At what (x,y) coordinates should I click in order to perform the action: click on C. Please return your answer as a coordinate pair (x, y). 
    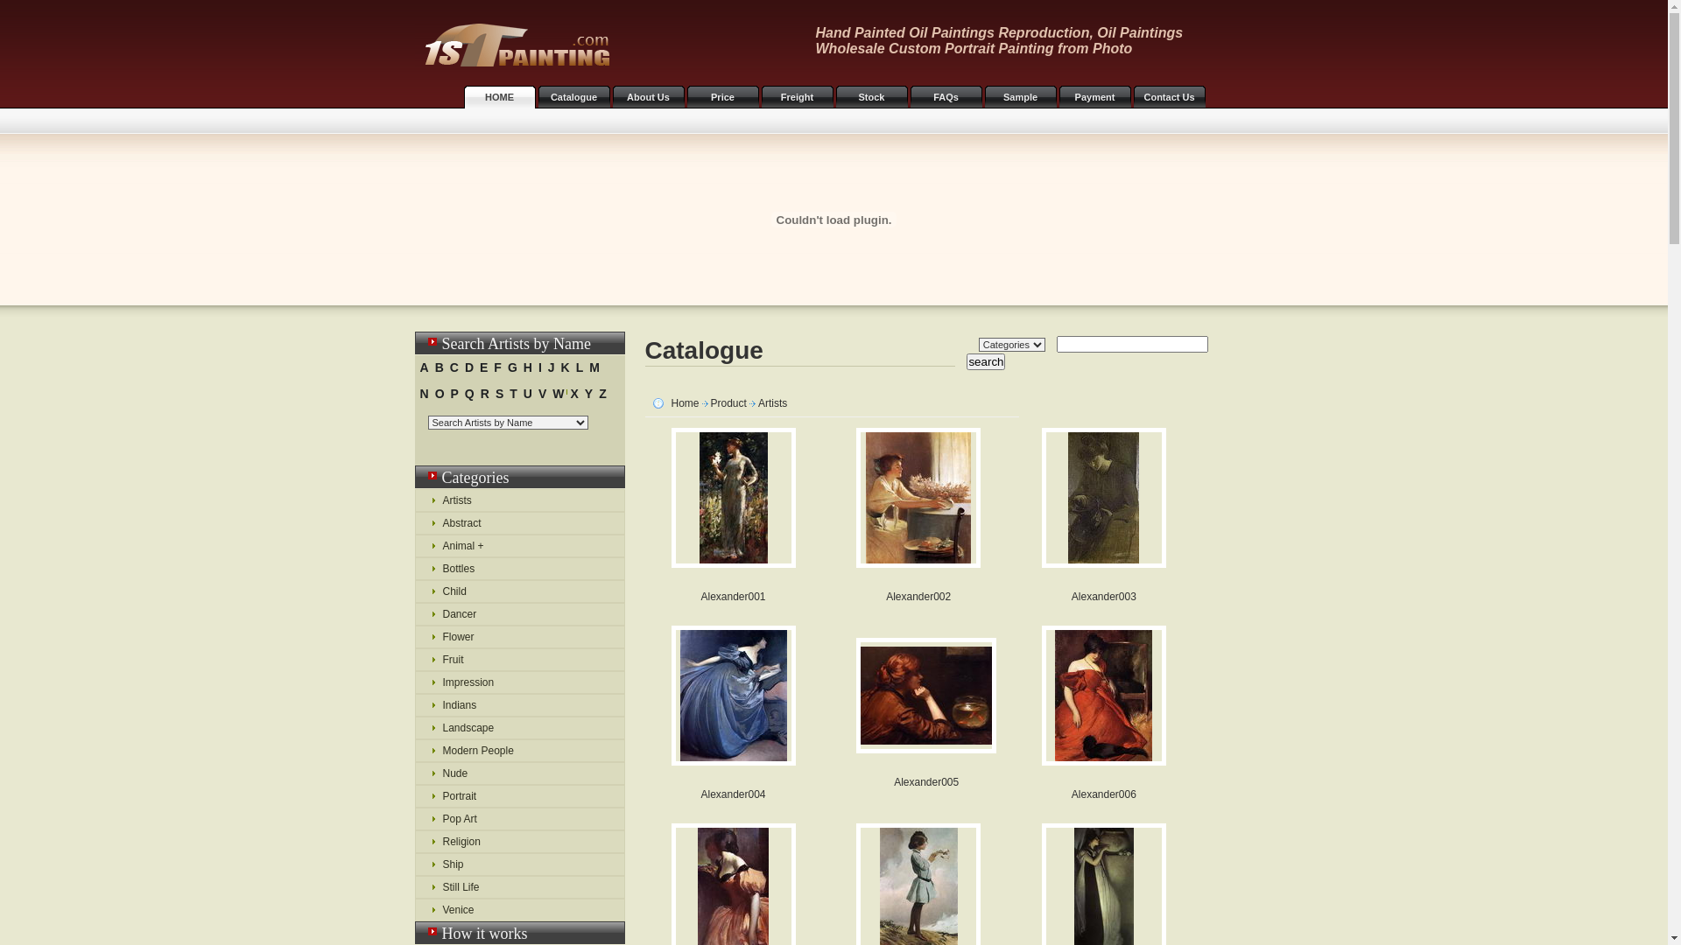
    Looking at the image, I should click on (454, 367).